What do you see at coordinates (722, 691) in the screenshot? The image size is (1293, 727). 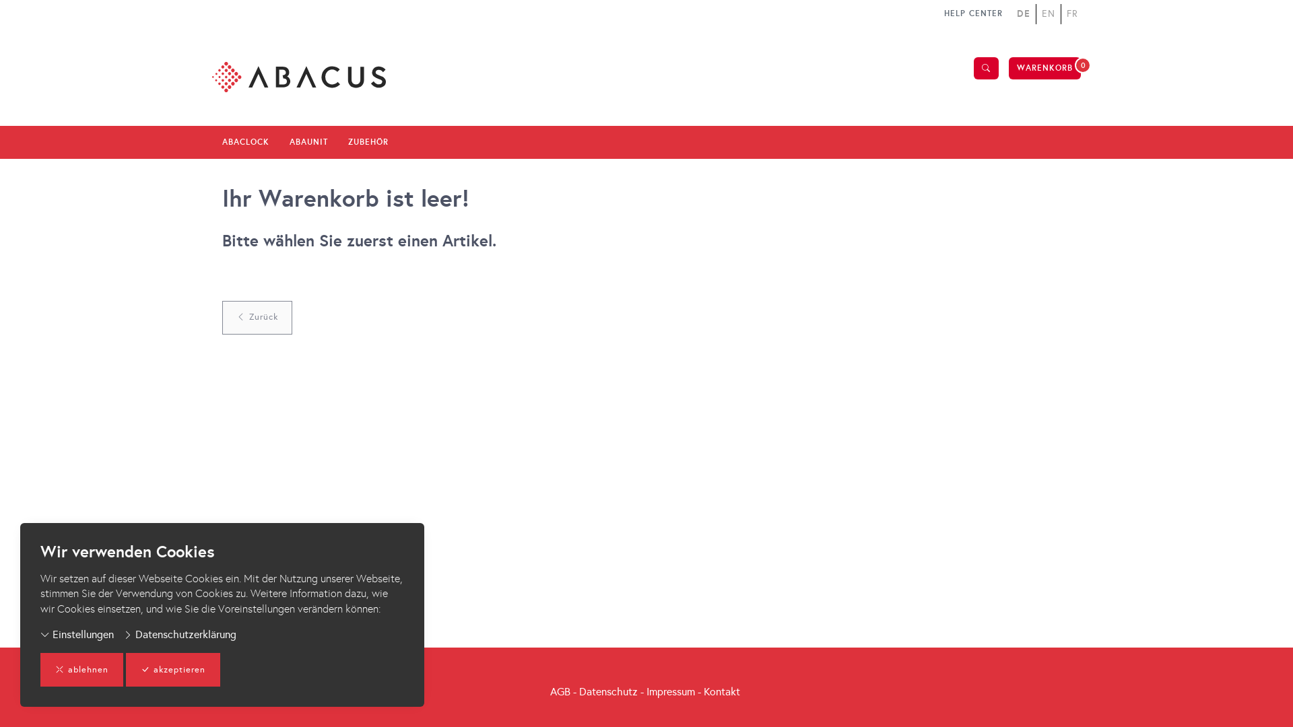 I see `Kontakt` at bounding box center [722, 691].